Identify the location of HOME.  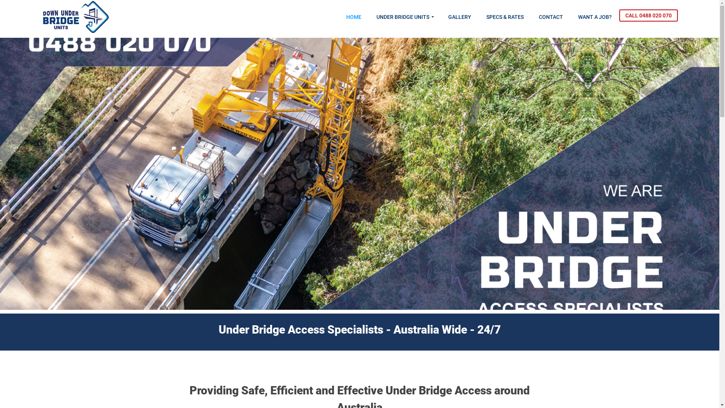
(354, 17).